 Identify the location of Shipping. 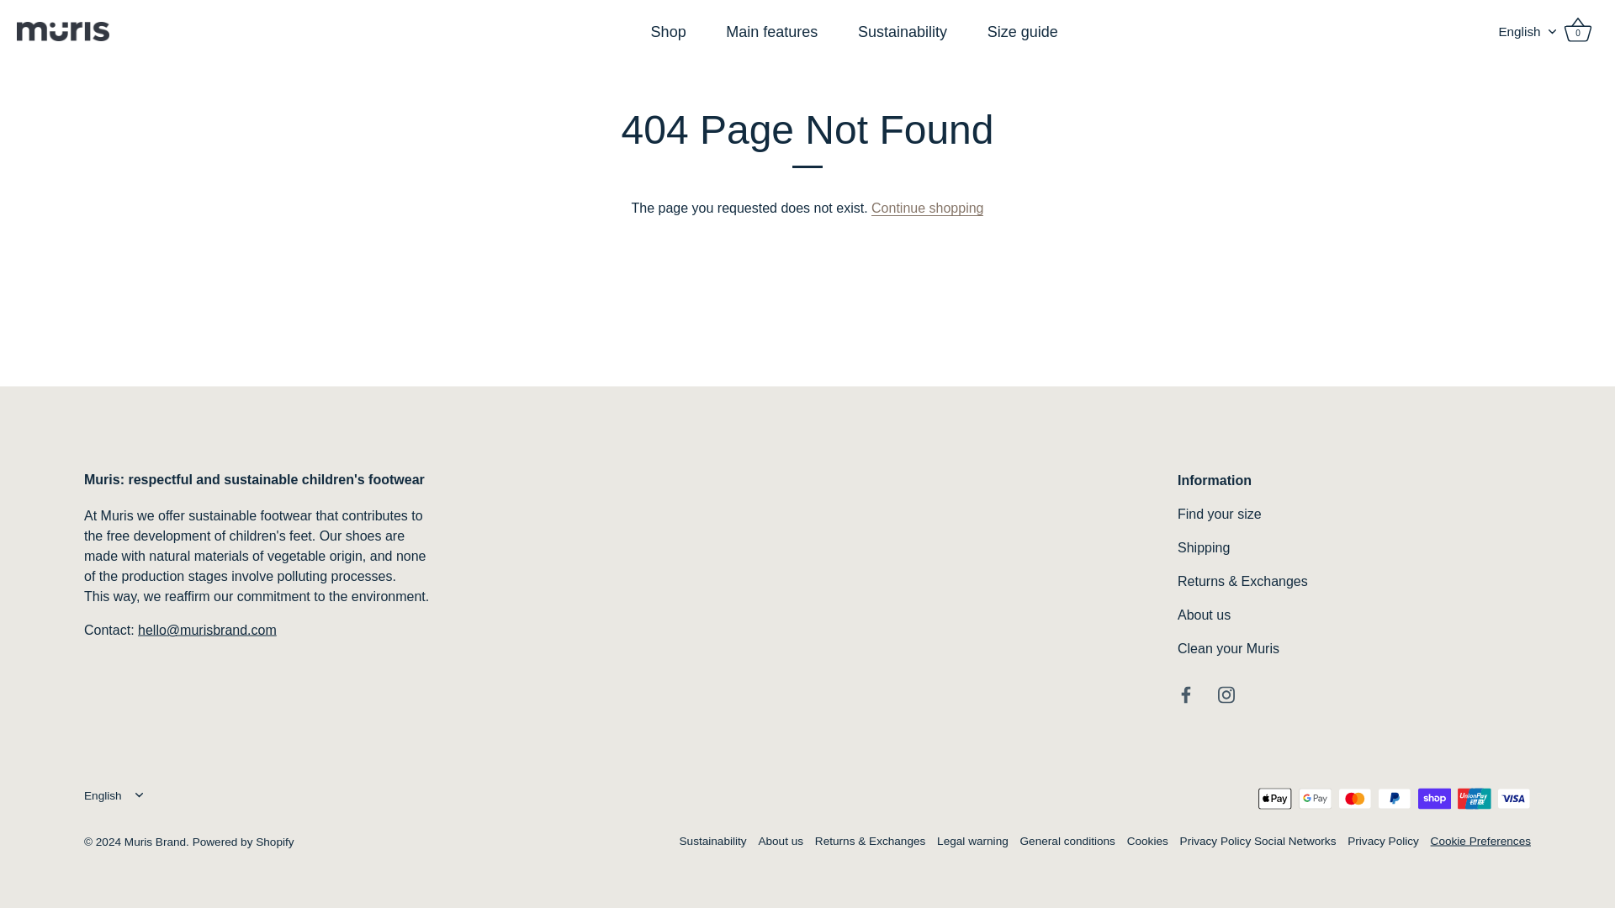
(1203, 546).